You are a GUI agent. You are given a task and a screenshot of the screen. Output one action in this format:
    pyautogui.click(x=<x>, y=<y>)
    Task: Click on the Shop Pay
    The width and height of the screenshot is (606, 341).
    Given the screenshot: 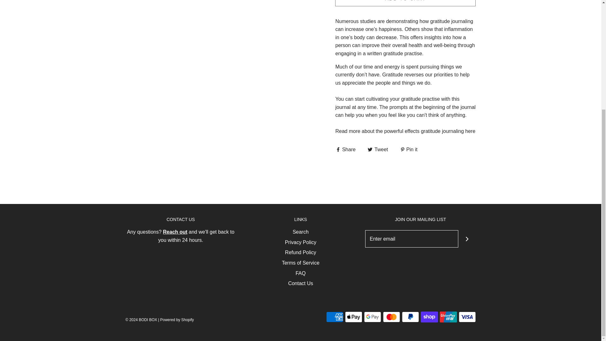 What is the action you would take?
    pyautogui.click(x=429, y=317)
    